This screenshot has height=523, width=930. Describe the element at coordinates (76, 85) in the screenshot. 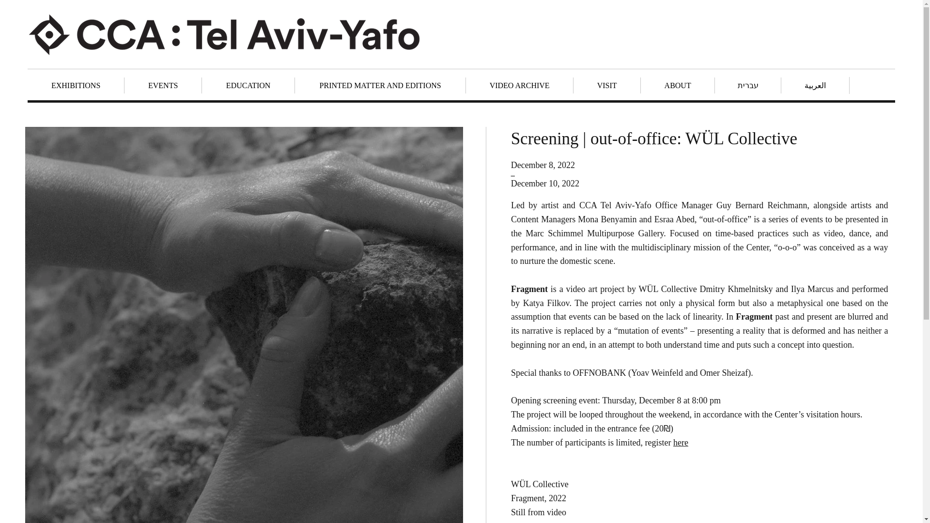

I see `EXHIBITIONS` at that location.